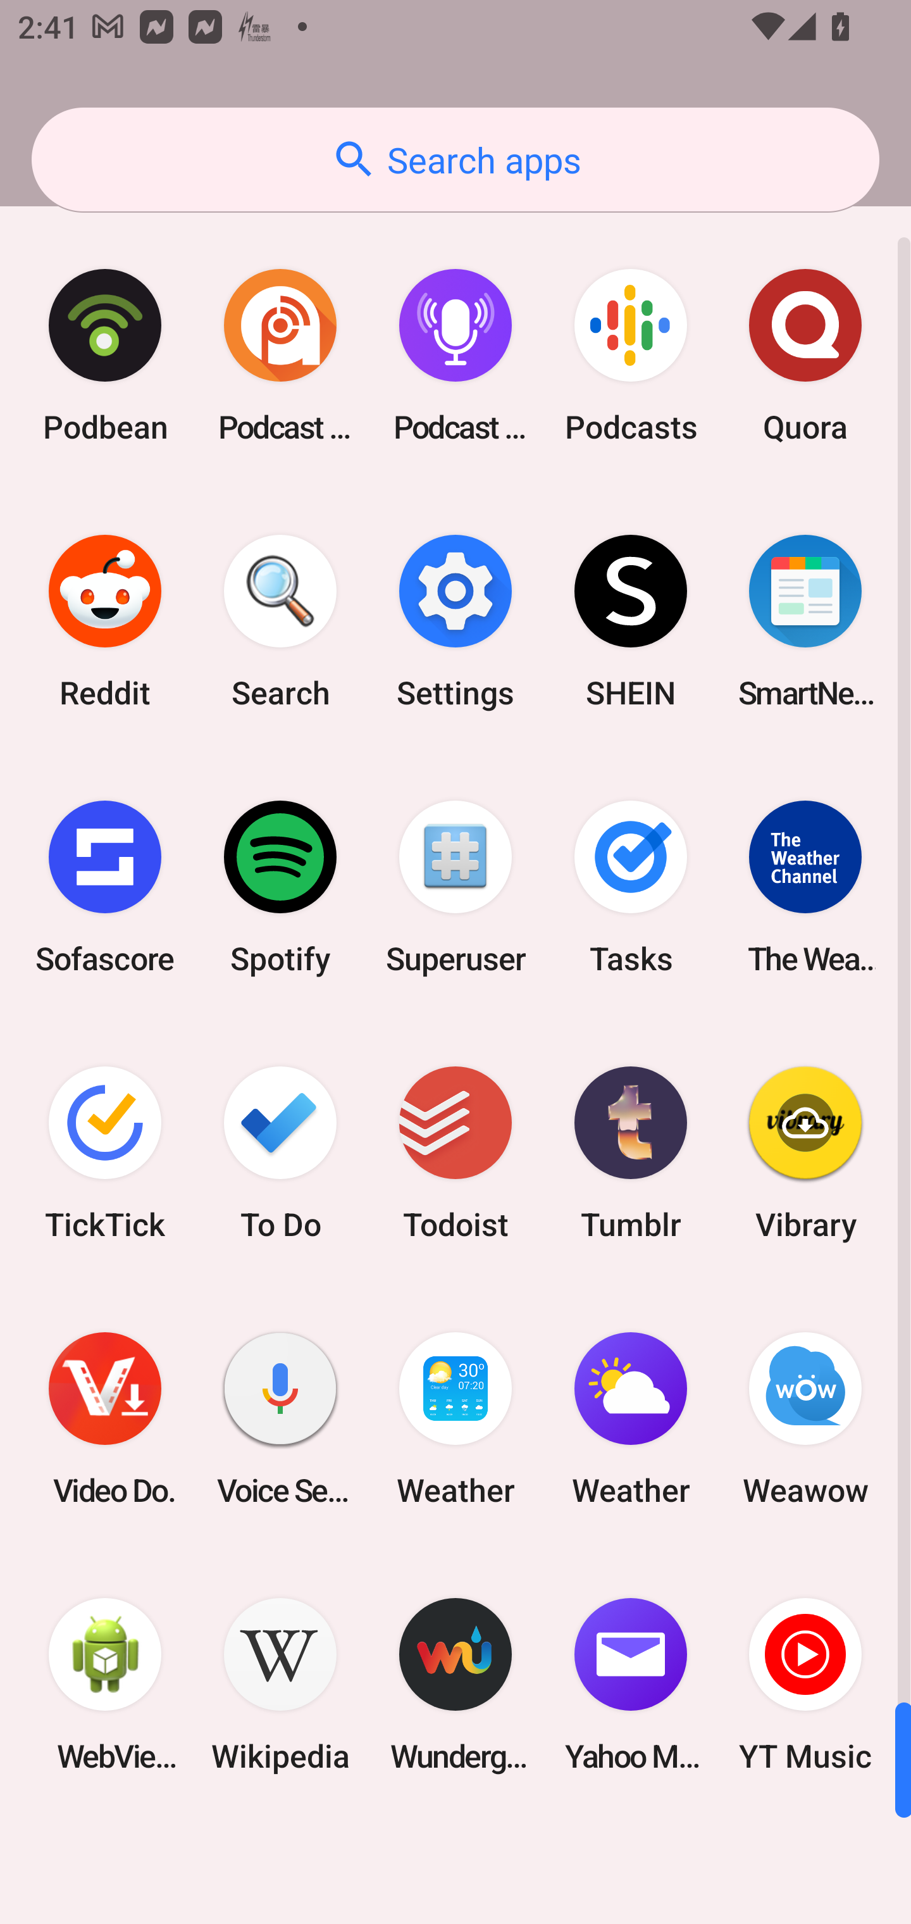 Image resolution: width=911 pixels, height=1924 pixels. I want to click on Vibrary, so click(805, 1152).